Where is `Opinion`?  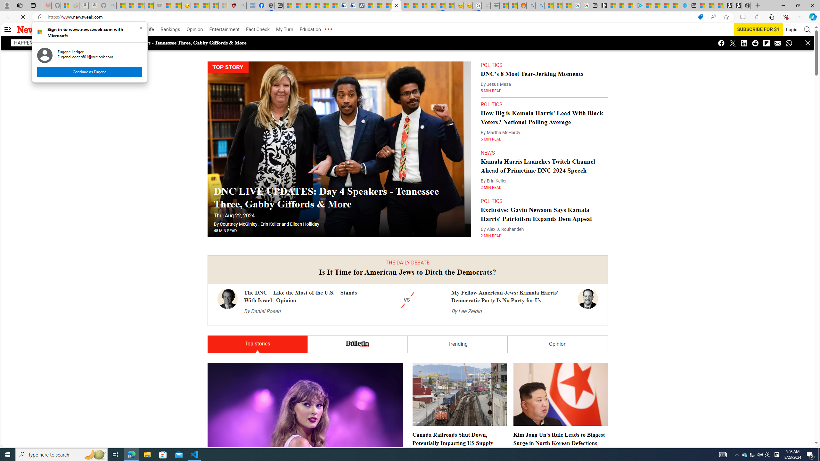
Opinion is located at coordinates (557, 331).